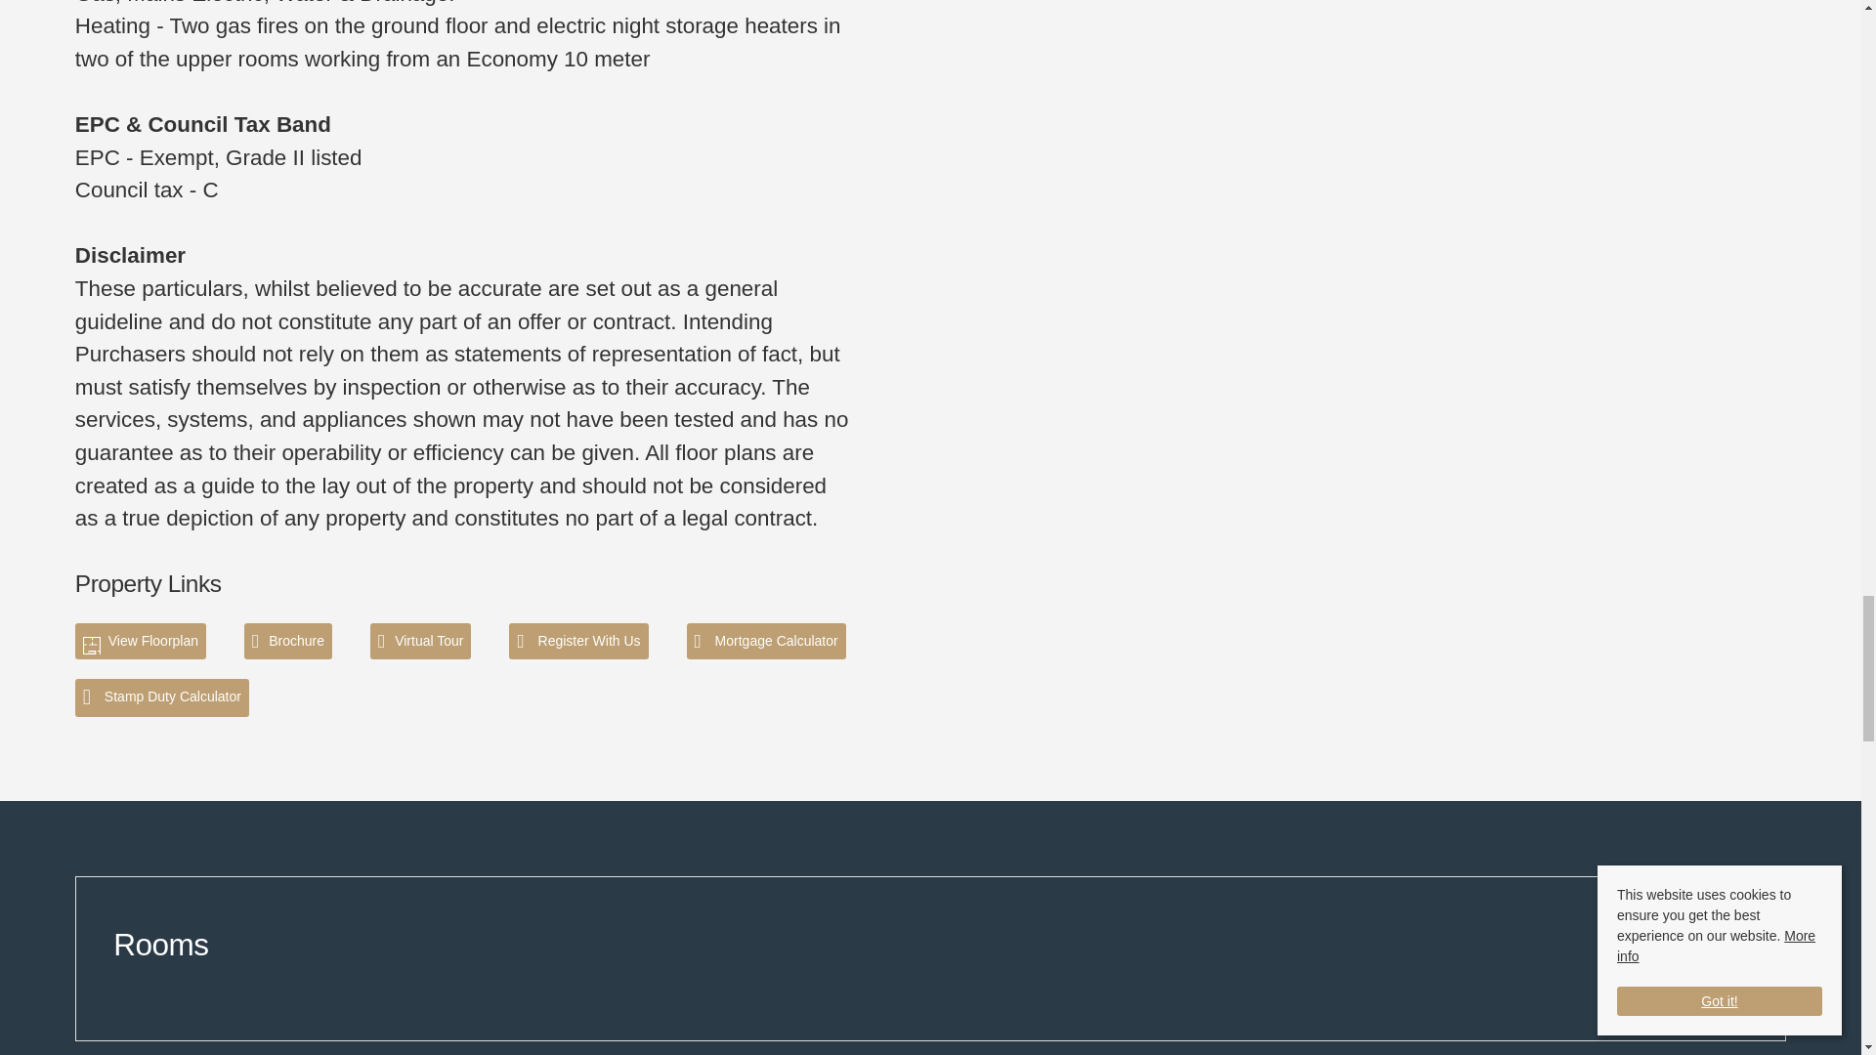  I want to click on Virtual Tour, so click(420, 641).